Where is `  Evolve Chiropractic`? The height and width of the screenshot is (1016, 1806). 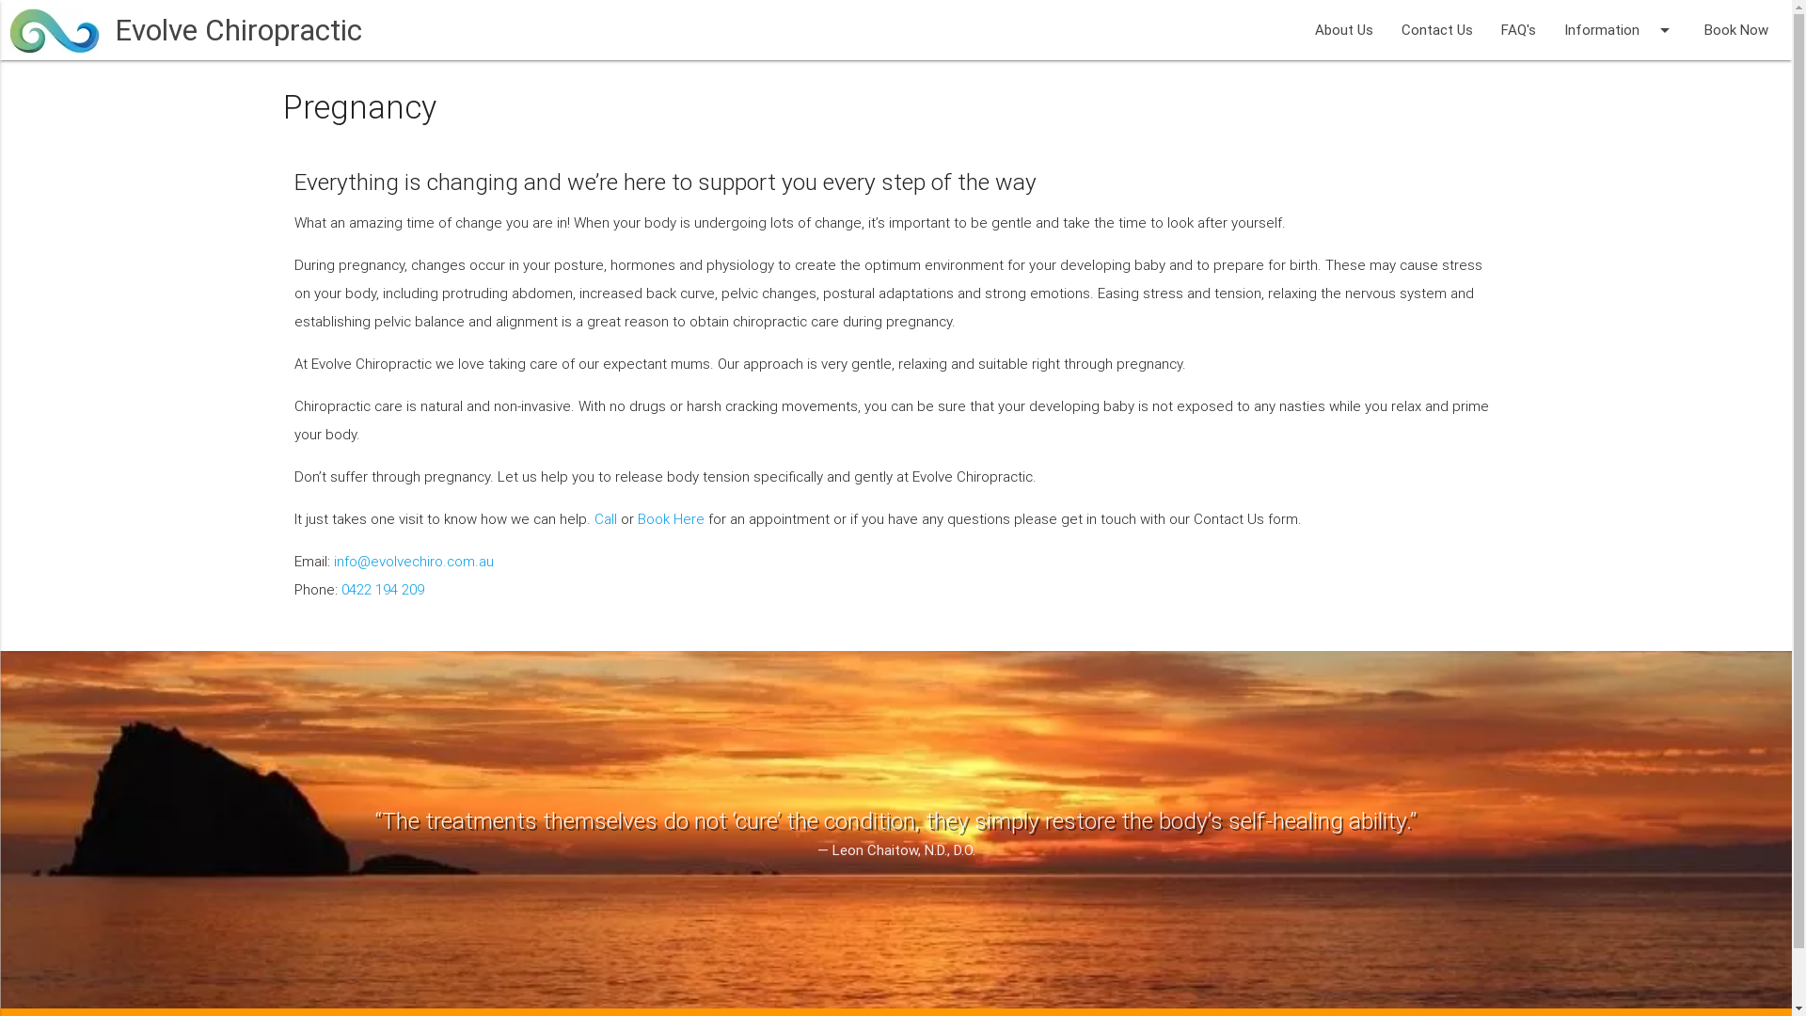
  Evolve Chiropractic is located at coordinates (231, 30).